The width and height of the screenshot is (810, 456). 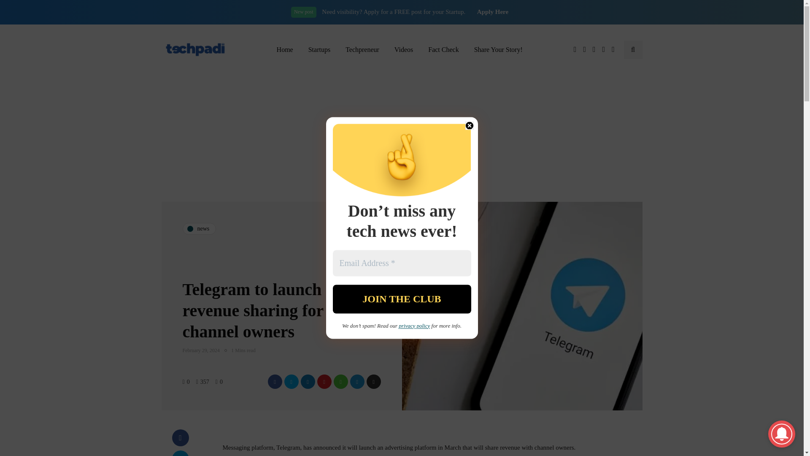 I want to click on Techpreneur, so click(x=362, y=50).